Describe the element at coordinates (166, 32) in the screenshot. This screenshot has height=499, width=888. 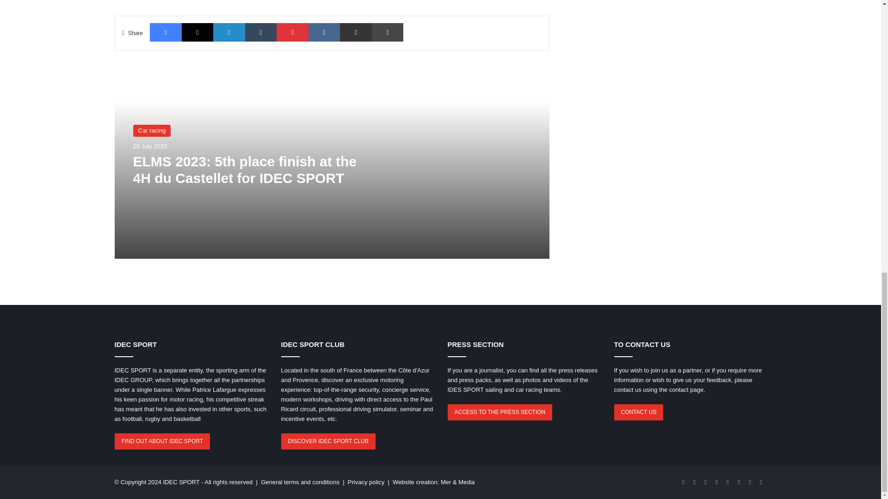
I see `Facebook` at that location.